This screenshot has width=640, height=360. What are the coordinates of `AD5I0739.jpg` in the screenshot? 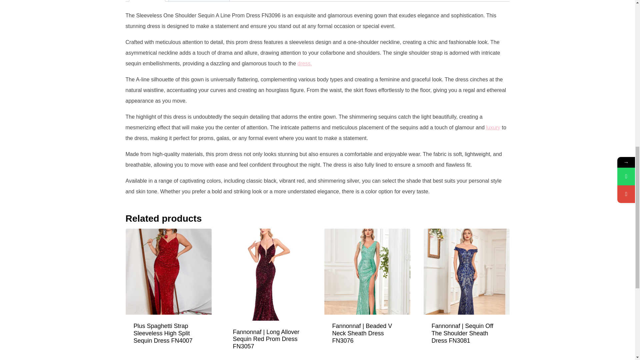 It's located at (267, 274).